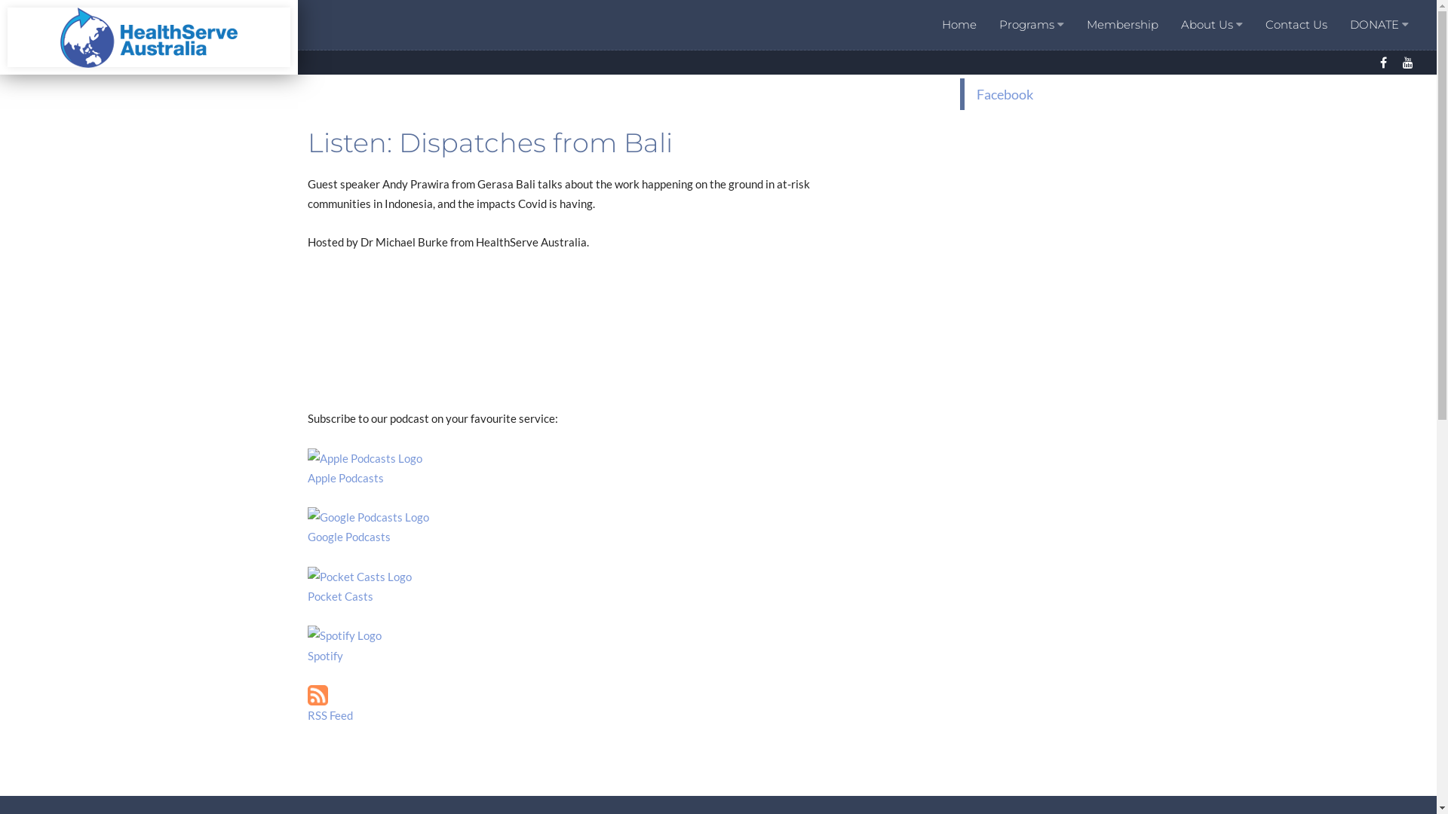  What do you see at coordinates (1407, 63) in the screenshot?
I see `Youtube` at bounding box center [1407, 63].